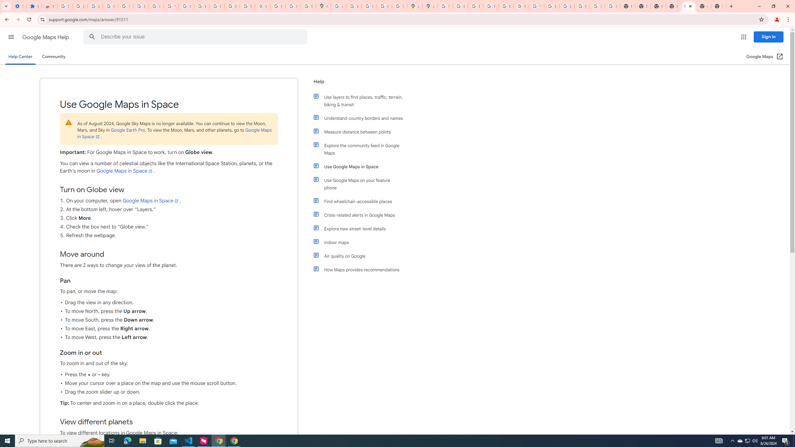 The width and height of the screenshot is (795, 447). I want to click on Crisis-related alerts in Google Maps, so click(361, 215).